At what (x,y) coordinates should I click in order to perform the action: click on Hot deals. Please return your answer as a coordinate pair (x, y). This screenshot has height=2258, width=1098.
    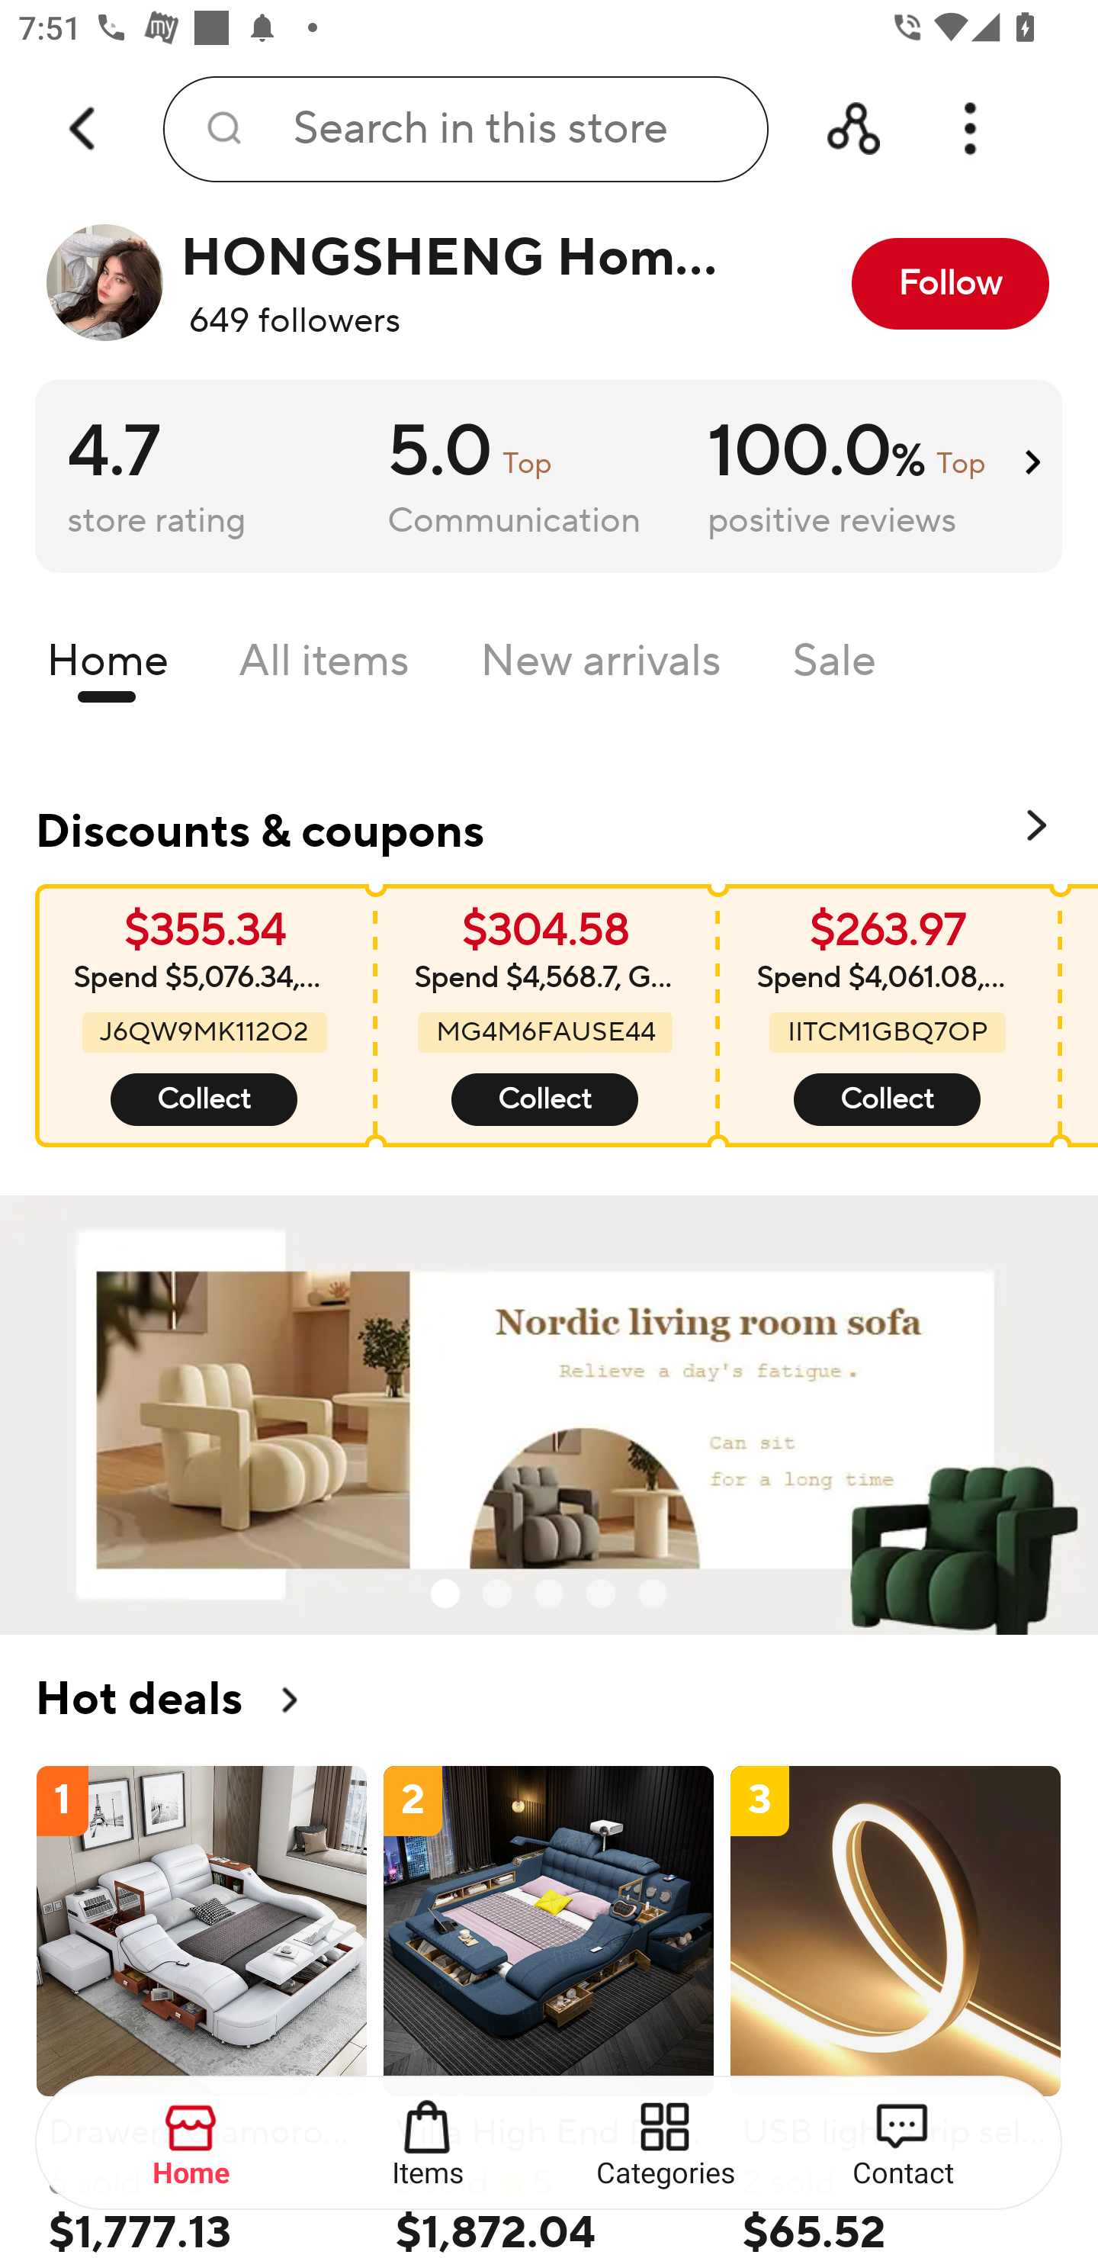
    Looking at the image, I should click on (549, 1700).